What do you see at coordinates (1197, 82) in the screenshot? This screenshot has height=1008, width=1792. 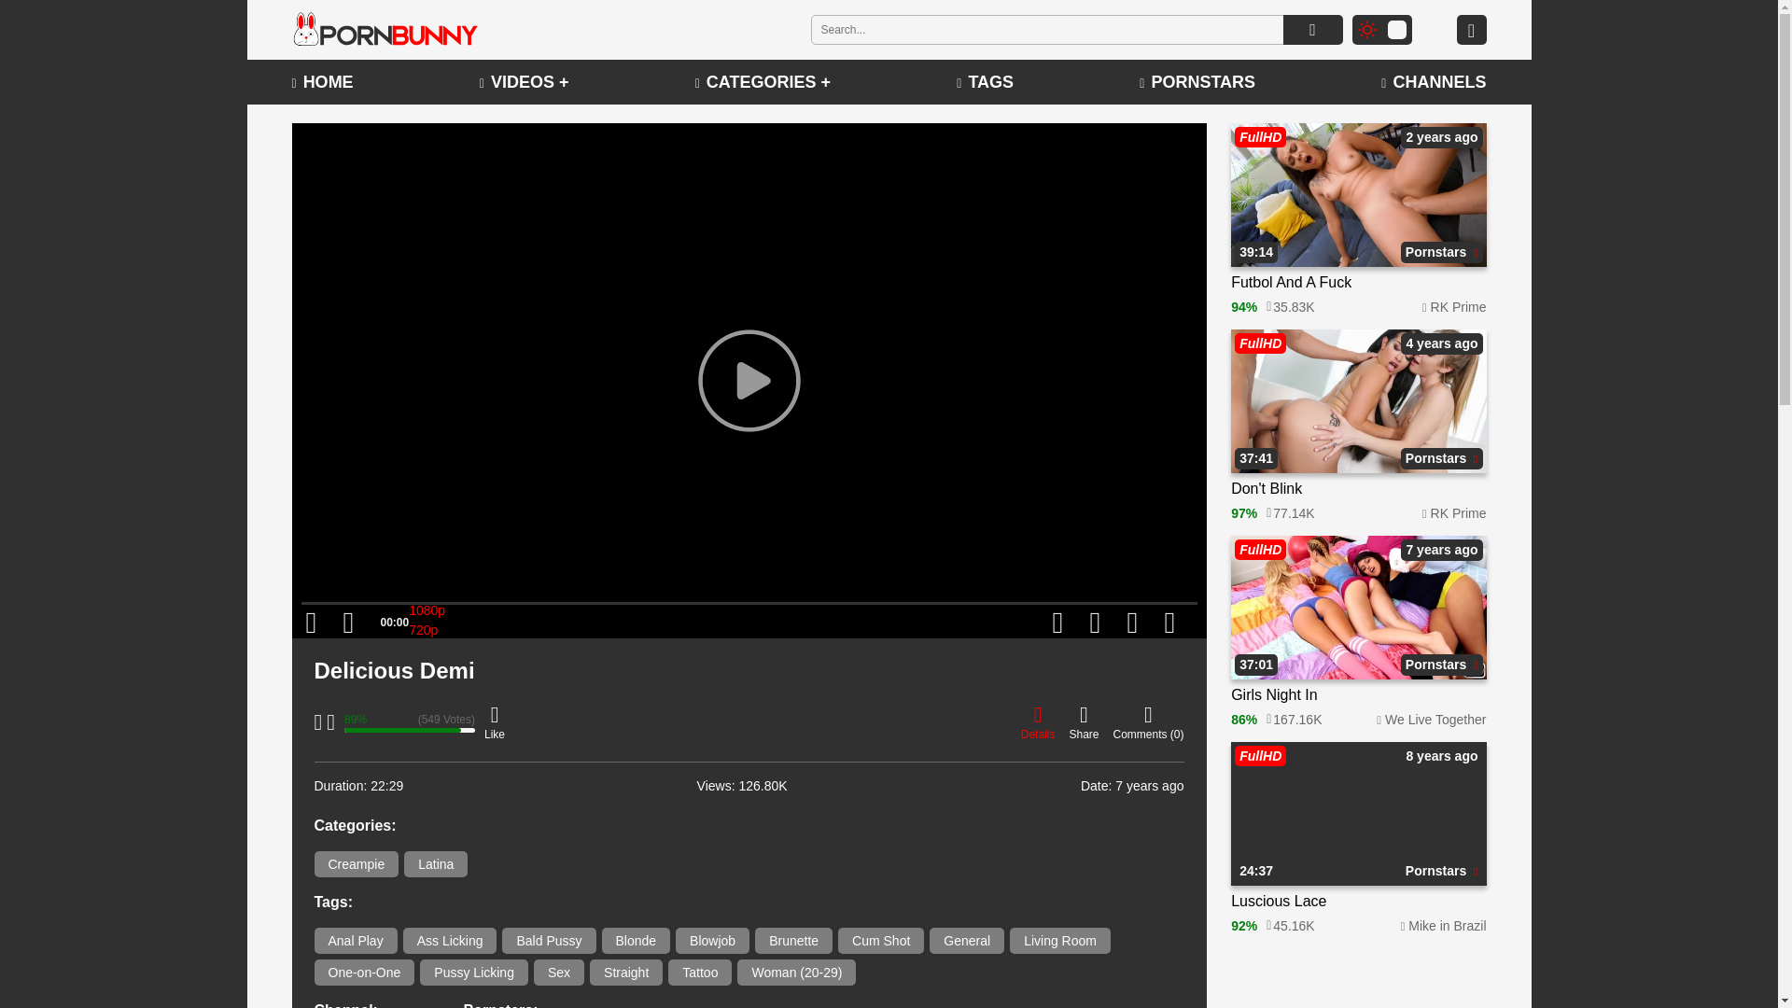 I see `PORNSTARS` at bounding box center [1197, 82].